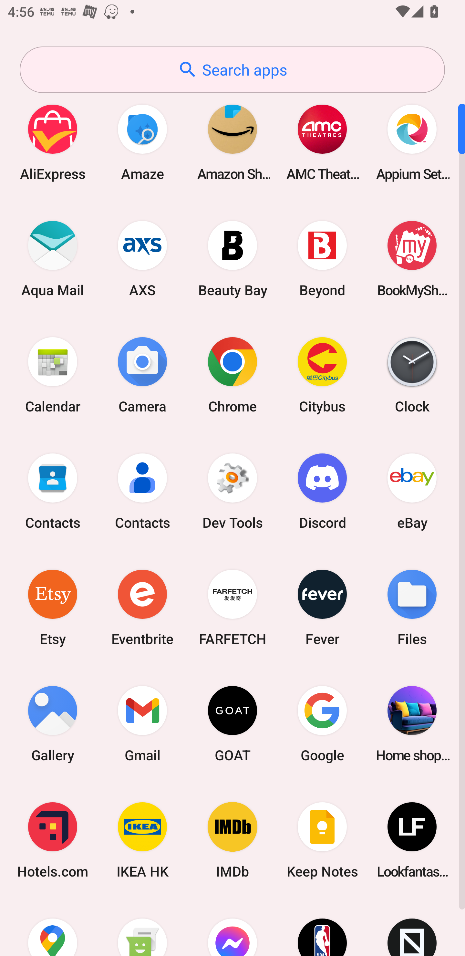 This screenshot has height=956, width=465. Describe the element at coordinates (142, 723) in the screenshot. I see `Gmail` at that location.